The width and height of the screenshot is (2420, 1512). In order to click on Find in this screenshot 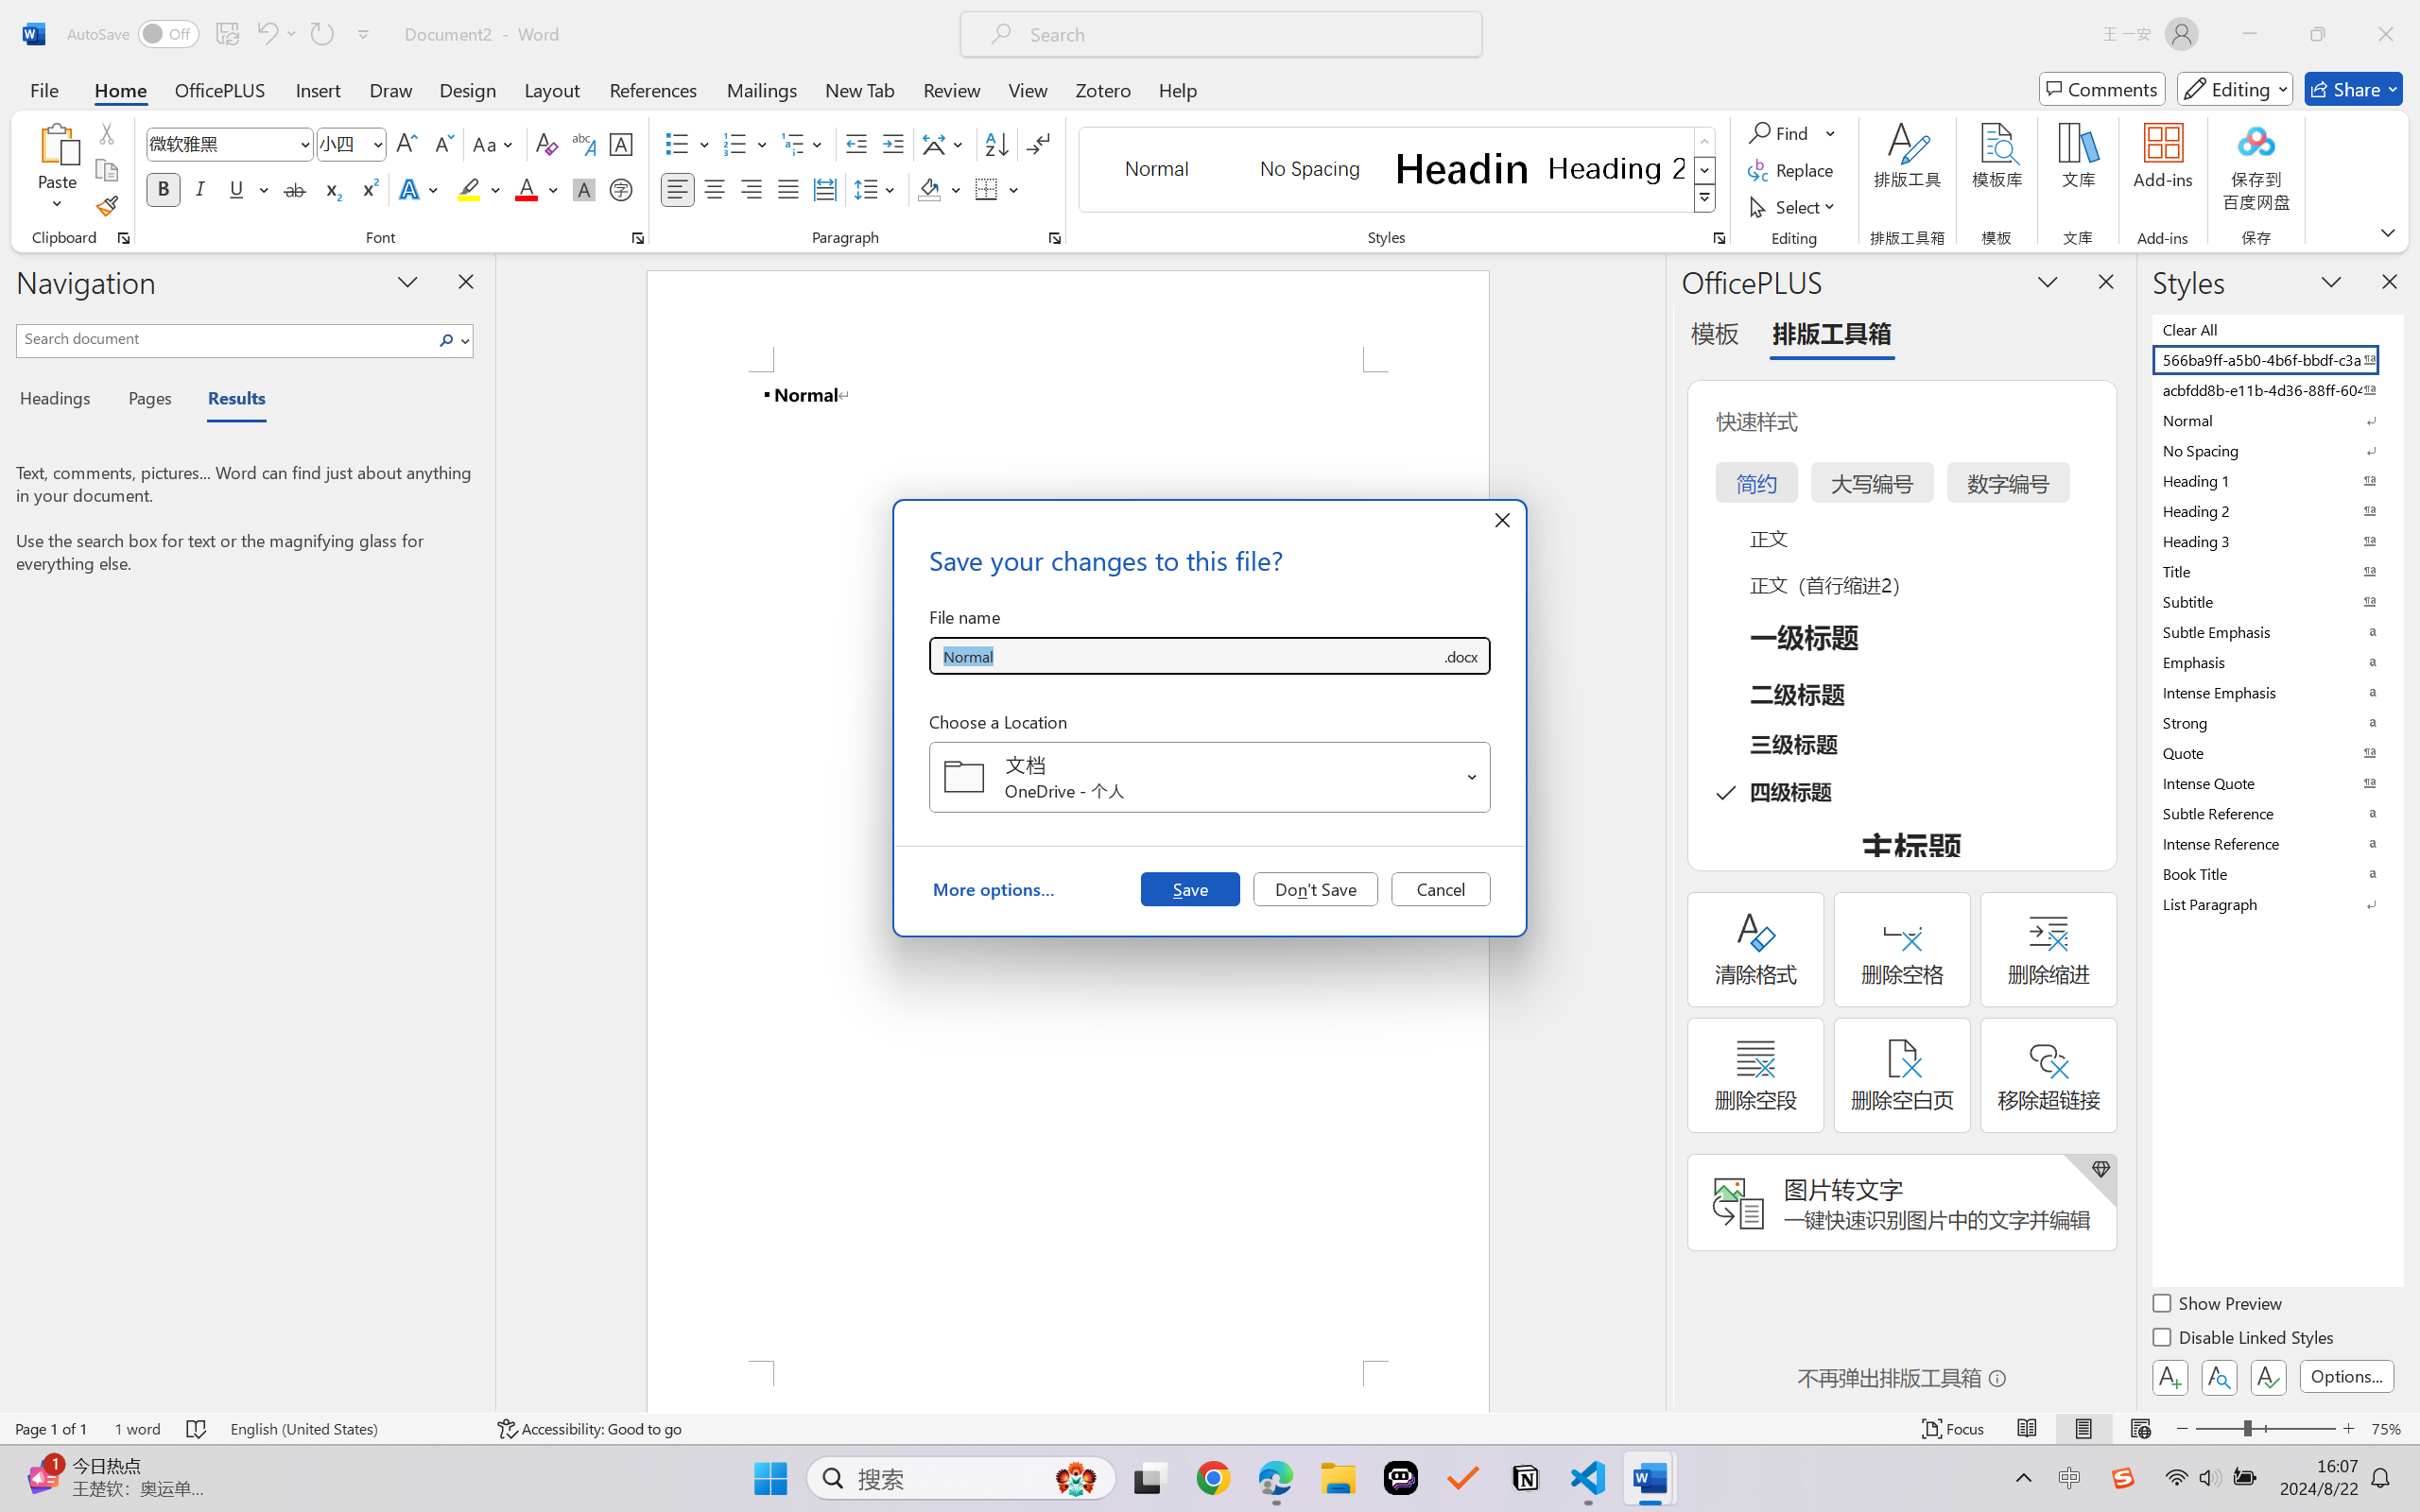, I will do `click(1792, 132)`.